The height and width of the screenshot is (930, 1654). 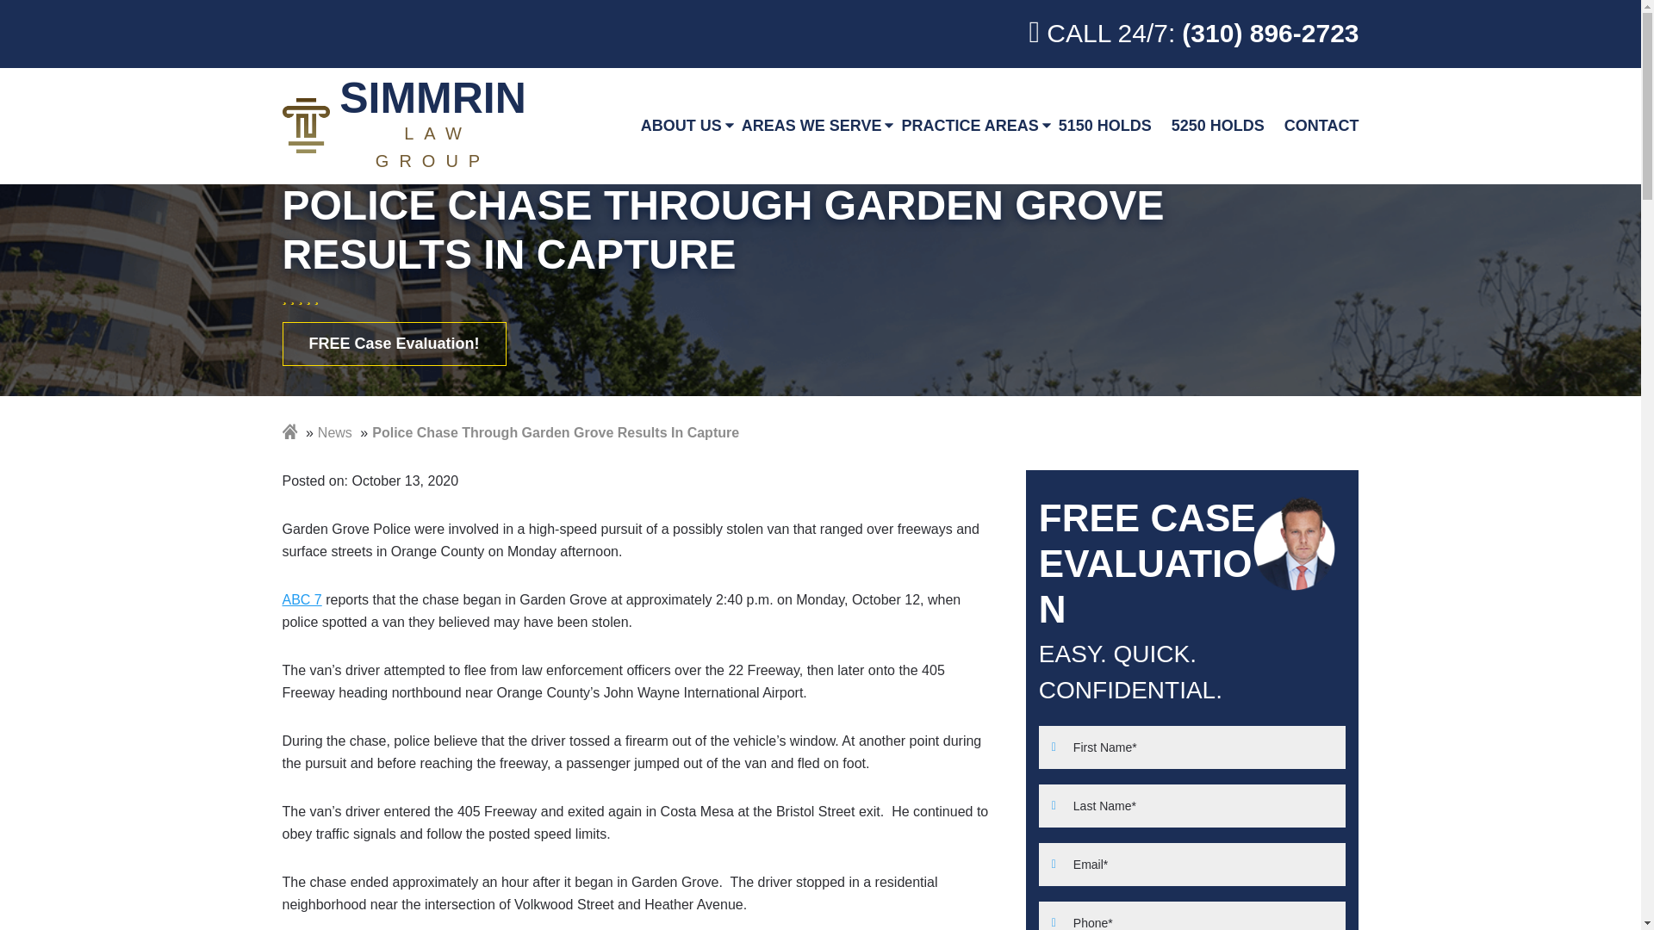 I want to click on AREAS WE SERVE, so click(x=811, y=126).